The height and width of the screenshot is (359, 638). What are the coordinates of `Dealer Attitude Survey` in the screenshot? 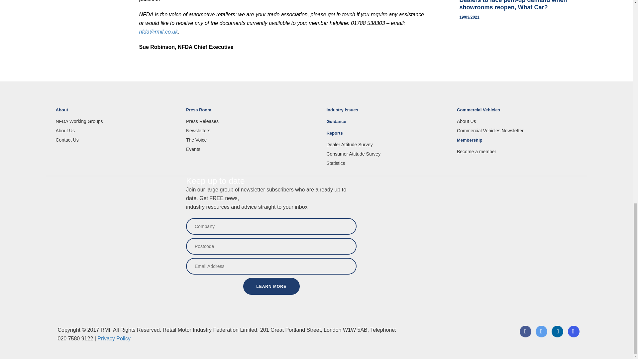 It's located at (386, 144).